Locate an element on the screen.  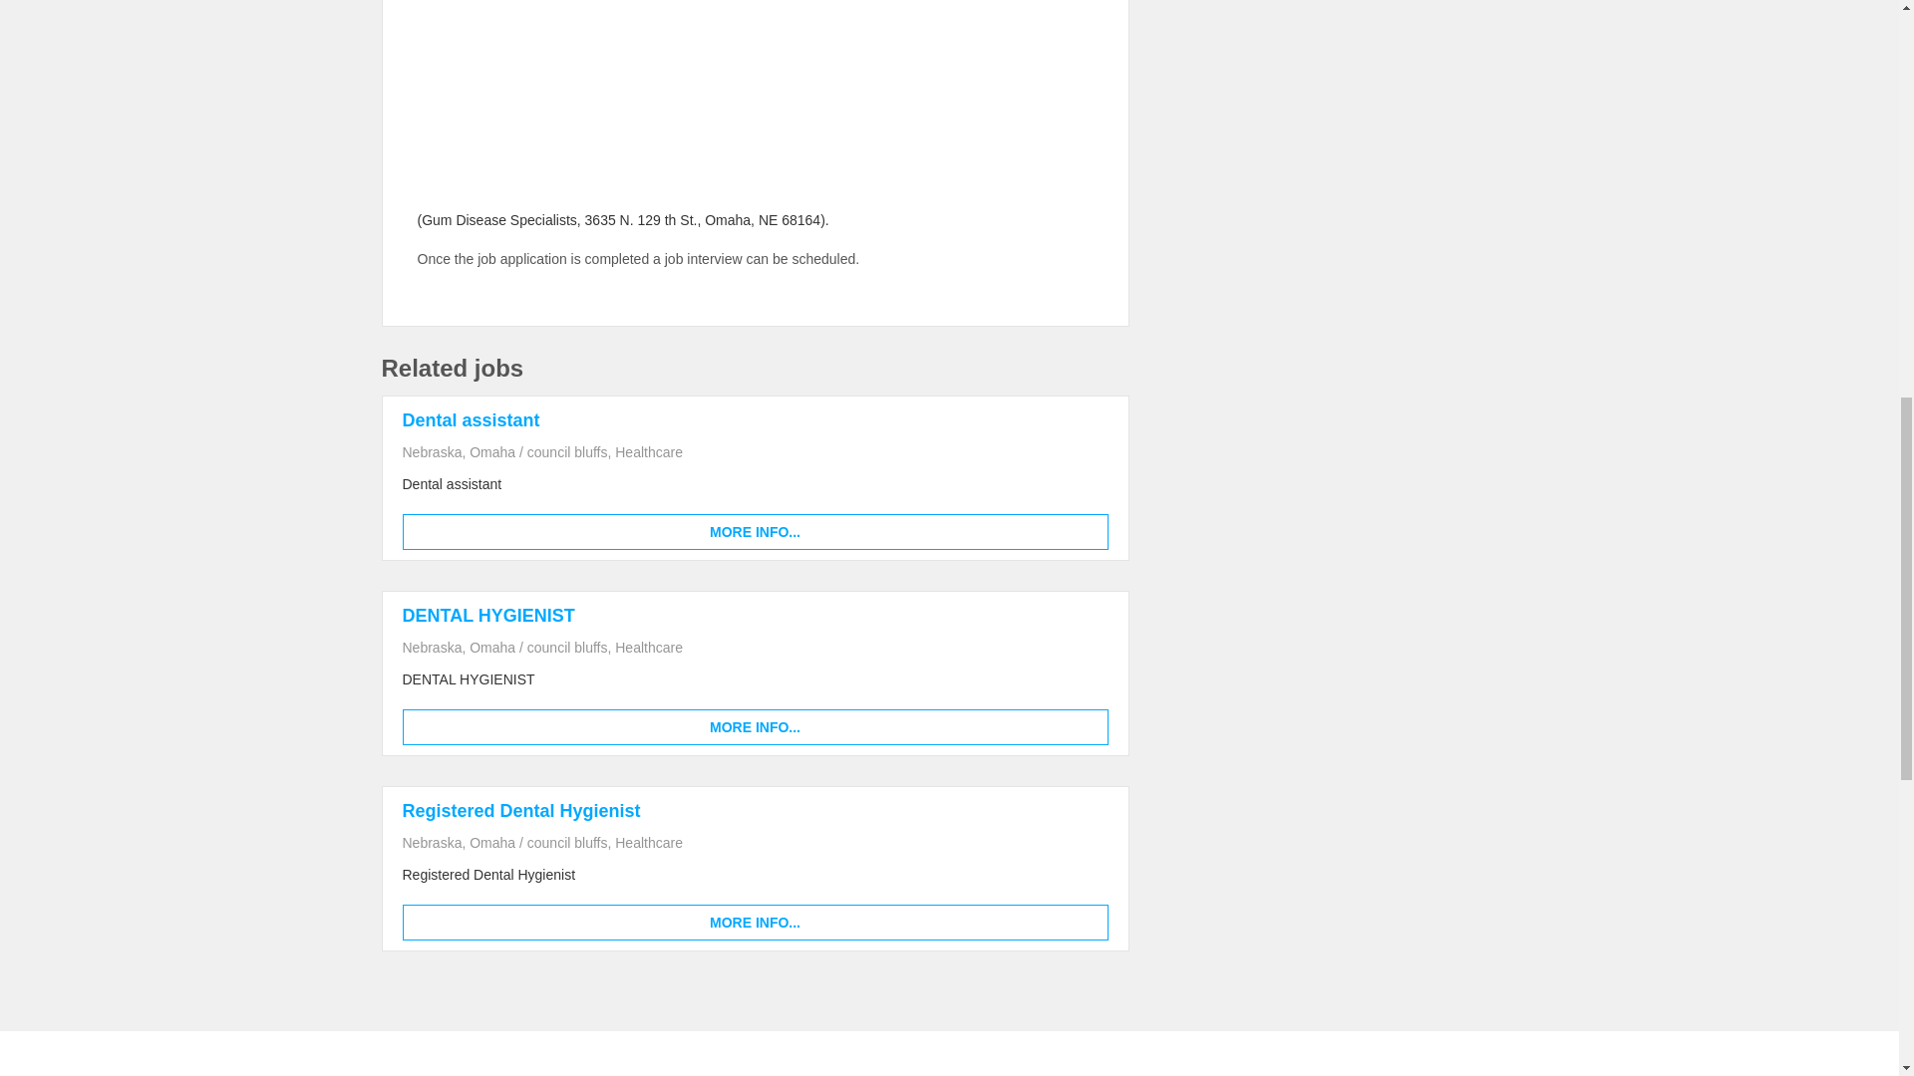
Healthcare is located at coordinates (648, 452).